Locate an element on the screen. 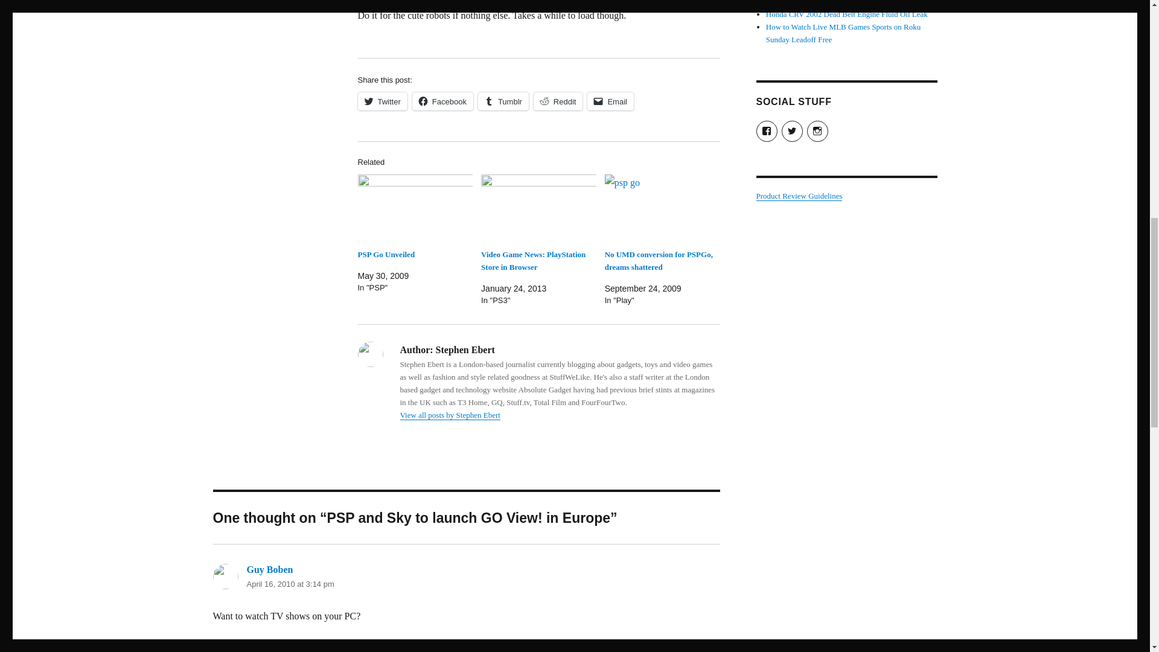 This screenshot has height=652, width=1159. Guy Boben is located at coordinates (269, 569).